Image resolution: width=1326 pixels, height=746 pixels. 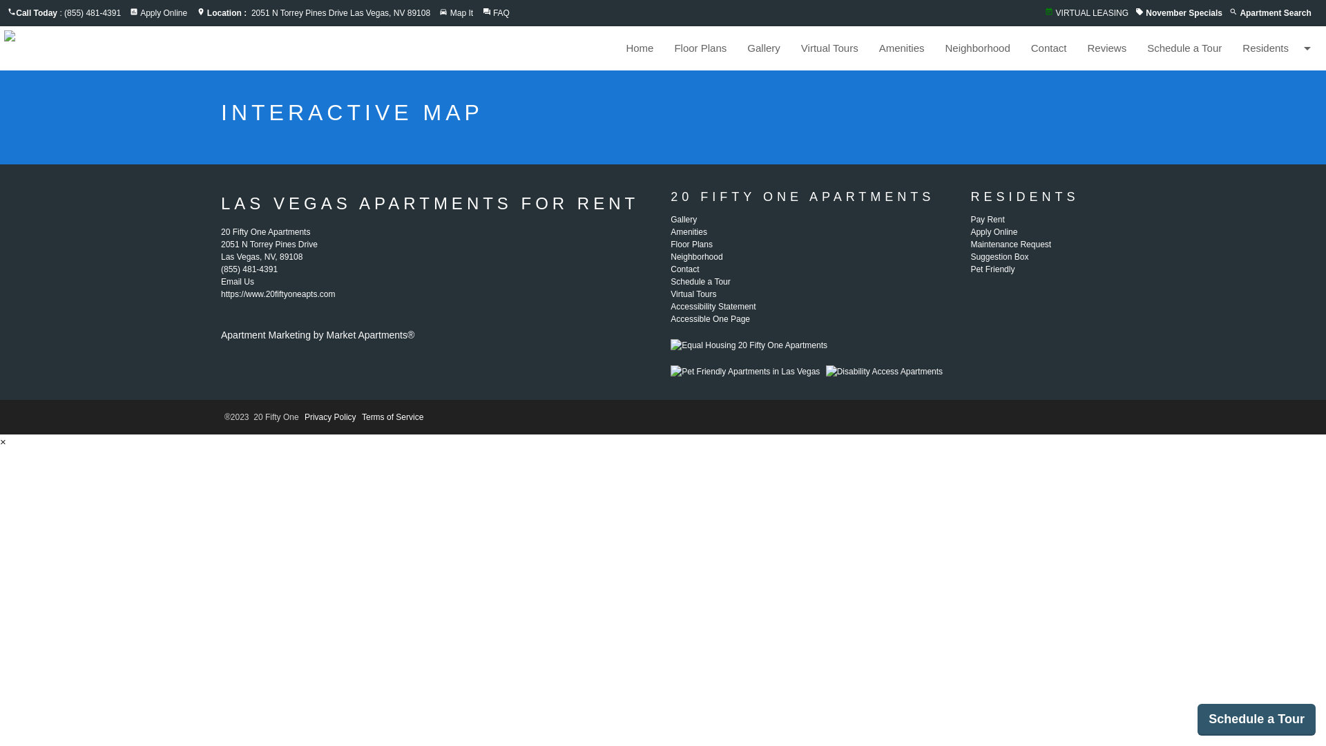 I want to click on Neighborhood, so click(x=696, y=257).